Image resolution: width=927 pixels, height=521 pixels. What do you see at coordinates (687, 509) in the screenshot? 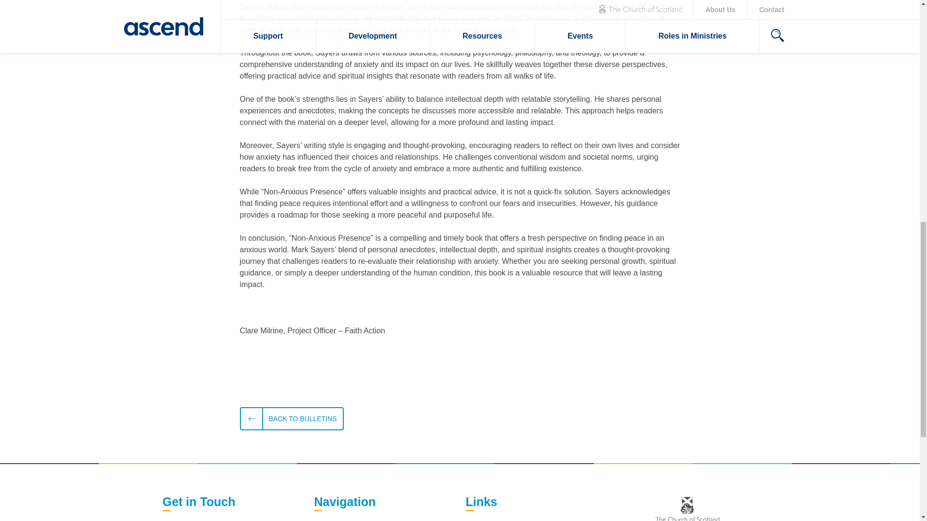
I see `Church of Scotland` at bounding box center [687, 509].